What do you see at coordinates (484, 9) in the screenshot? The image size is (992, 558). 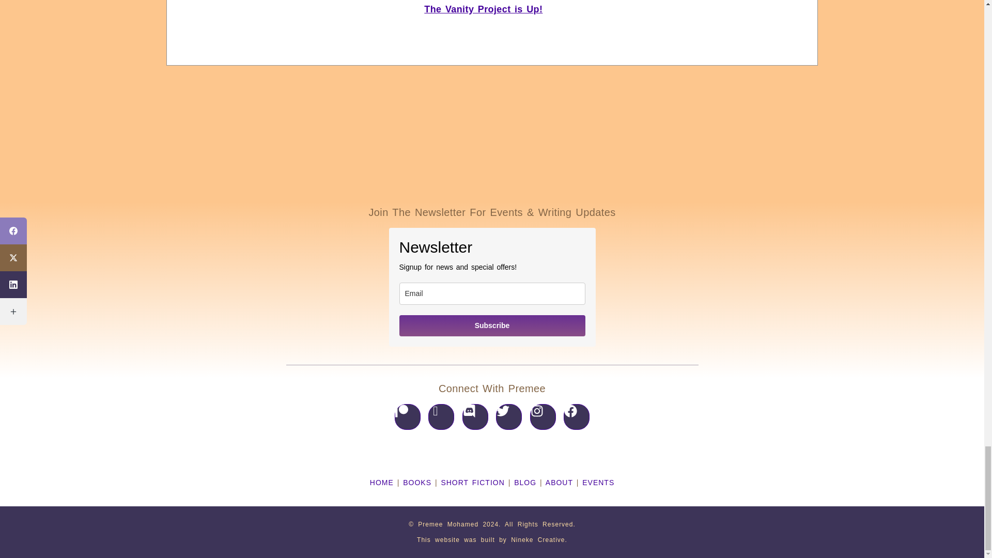 I see `The Vanity Project is Up!` at bounding box center [484, 9].